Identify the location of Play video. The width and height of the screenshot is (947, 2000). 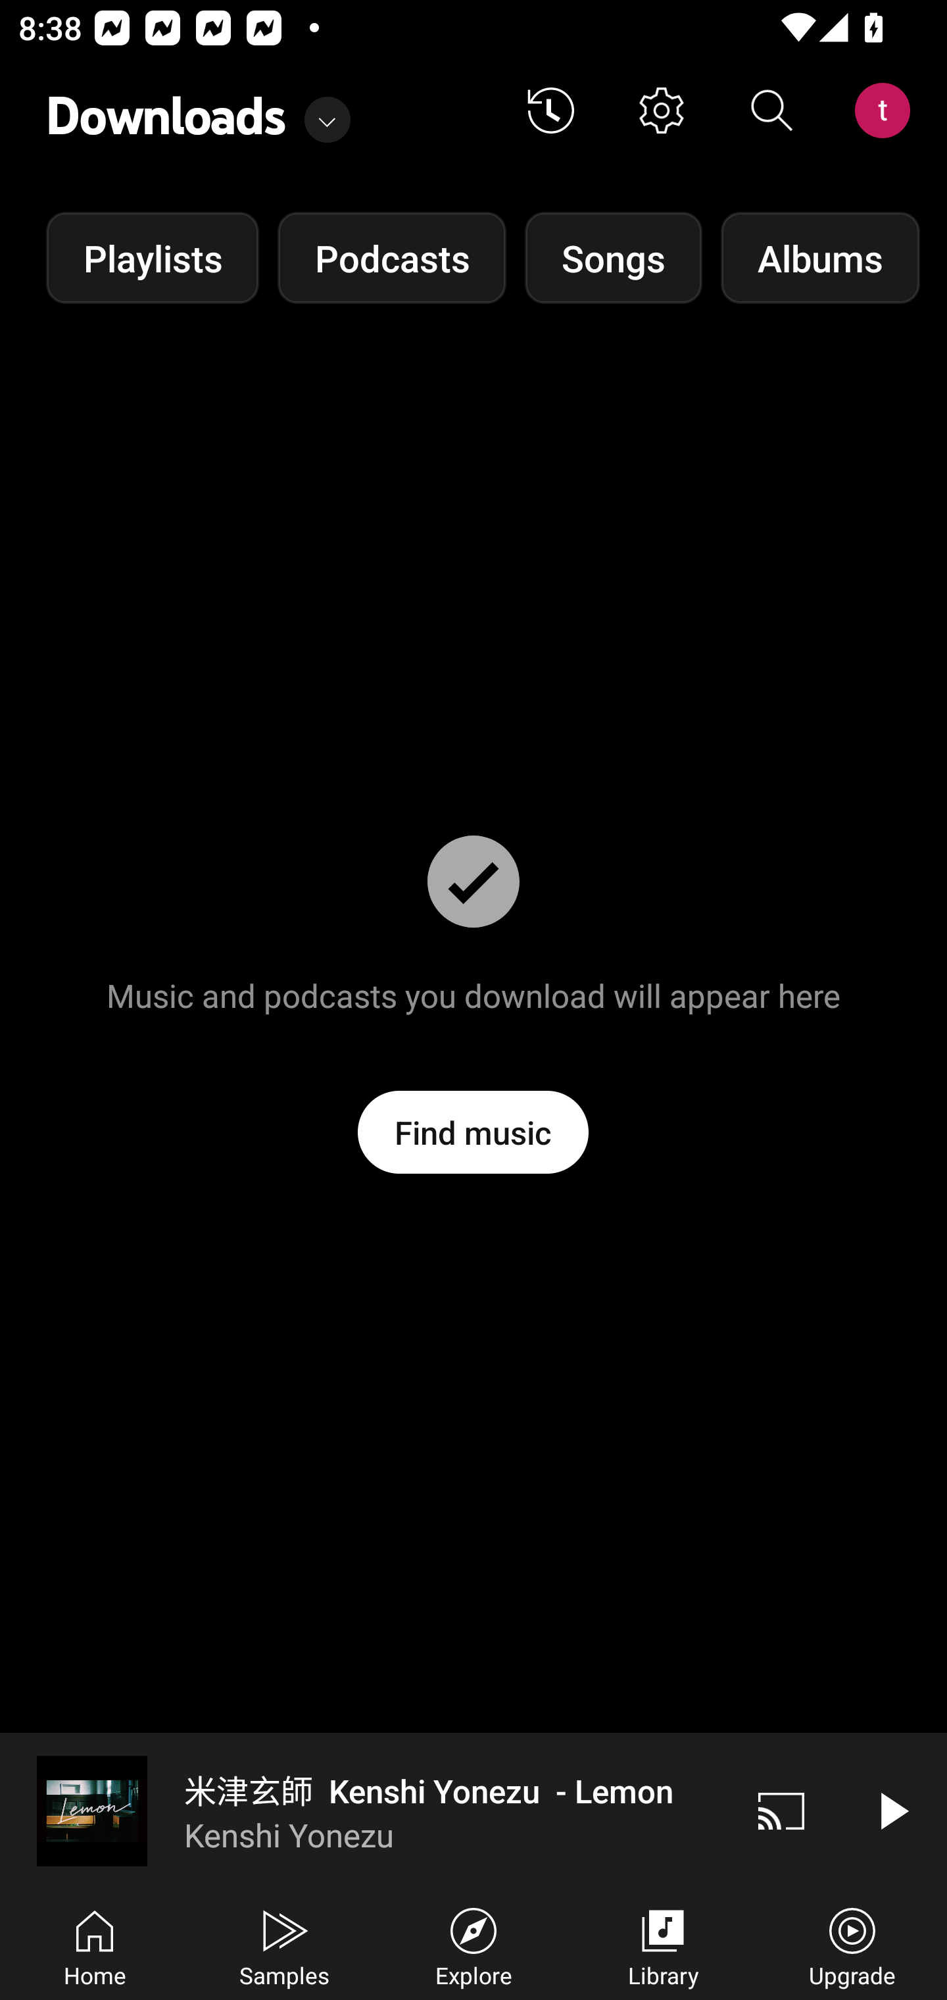
(892, 1811).